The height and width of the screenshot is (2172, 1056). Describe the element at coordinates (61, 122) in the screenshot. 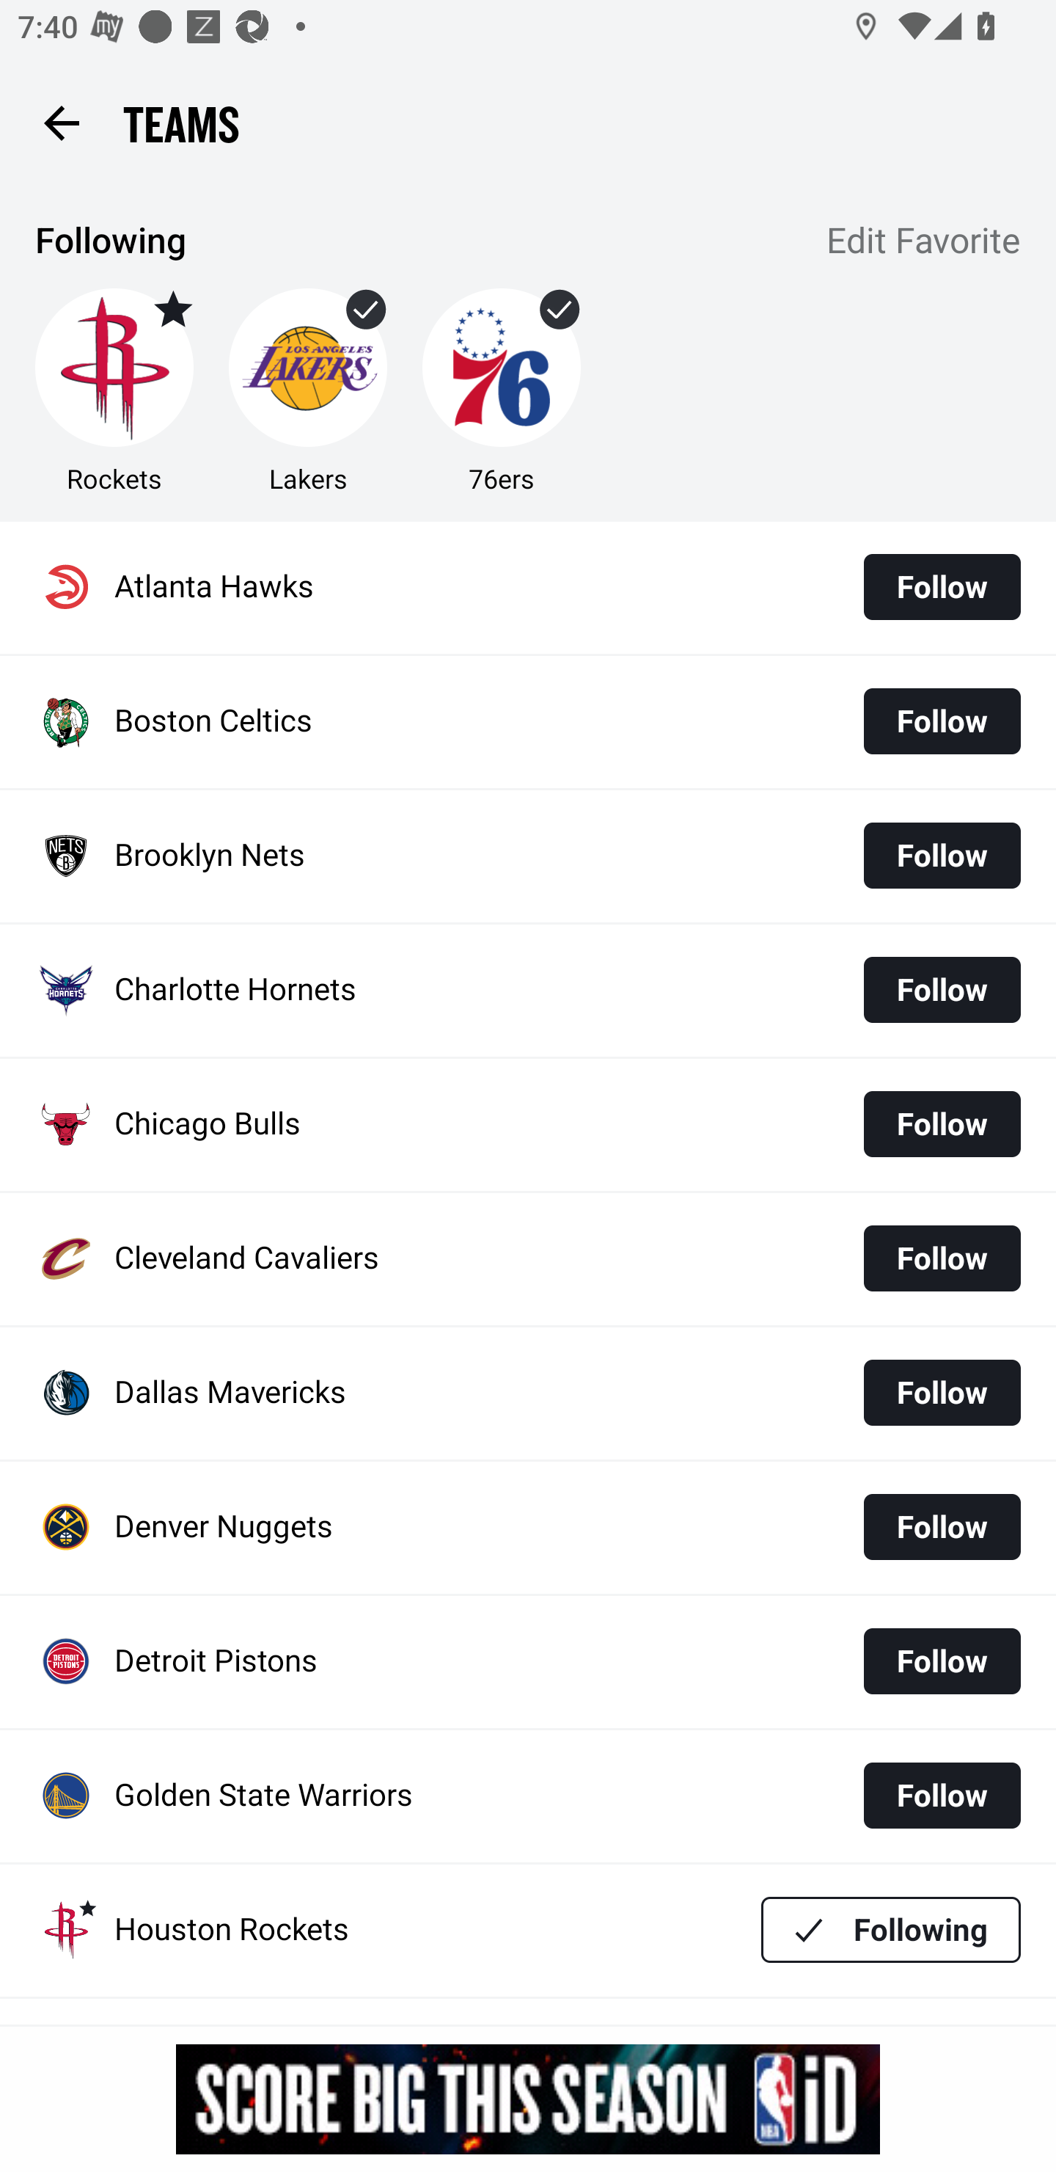

I see `Back button` at that location.